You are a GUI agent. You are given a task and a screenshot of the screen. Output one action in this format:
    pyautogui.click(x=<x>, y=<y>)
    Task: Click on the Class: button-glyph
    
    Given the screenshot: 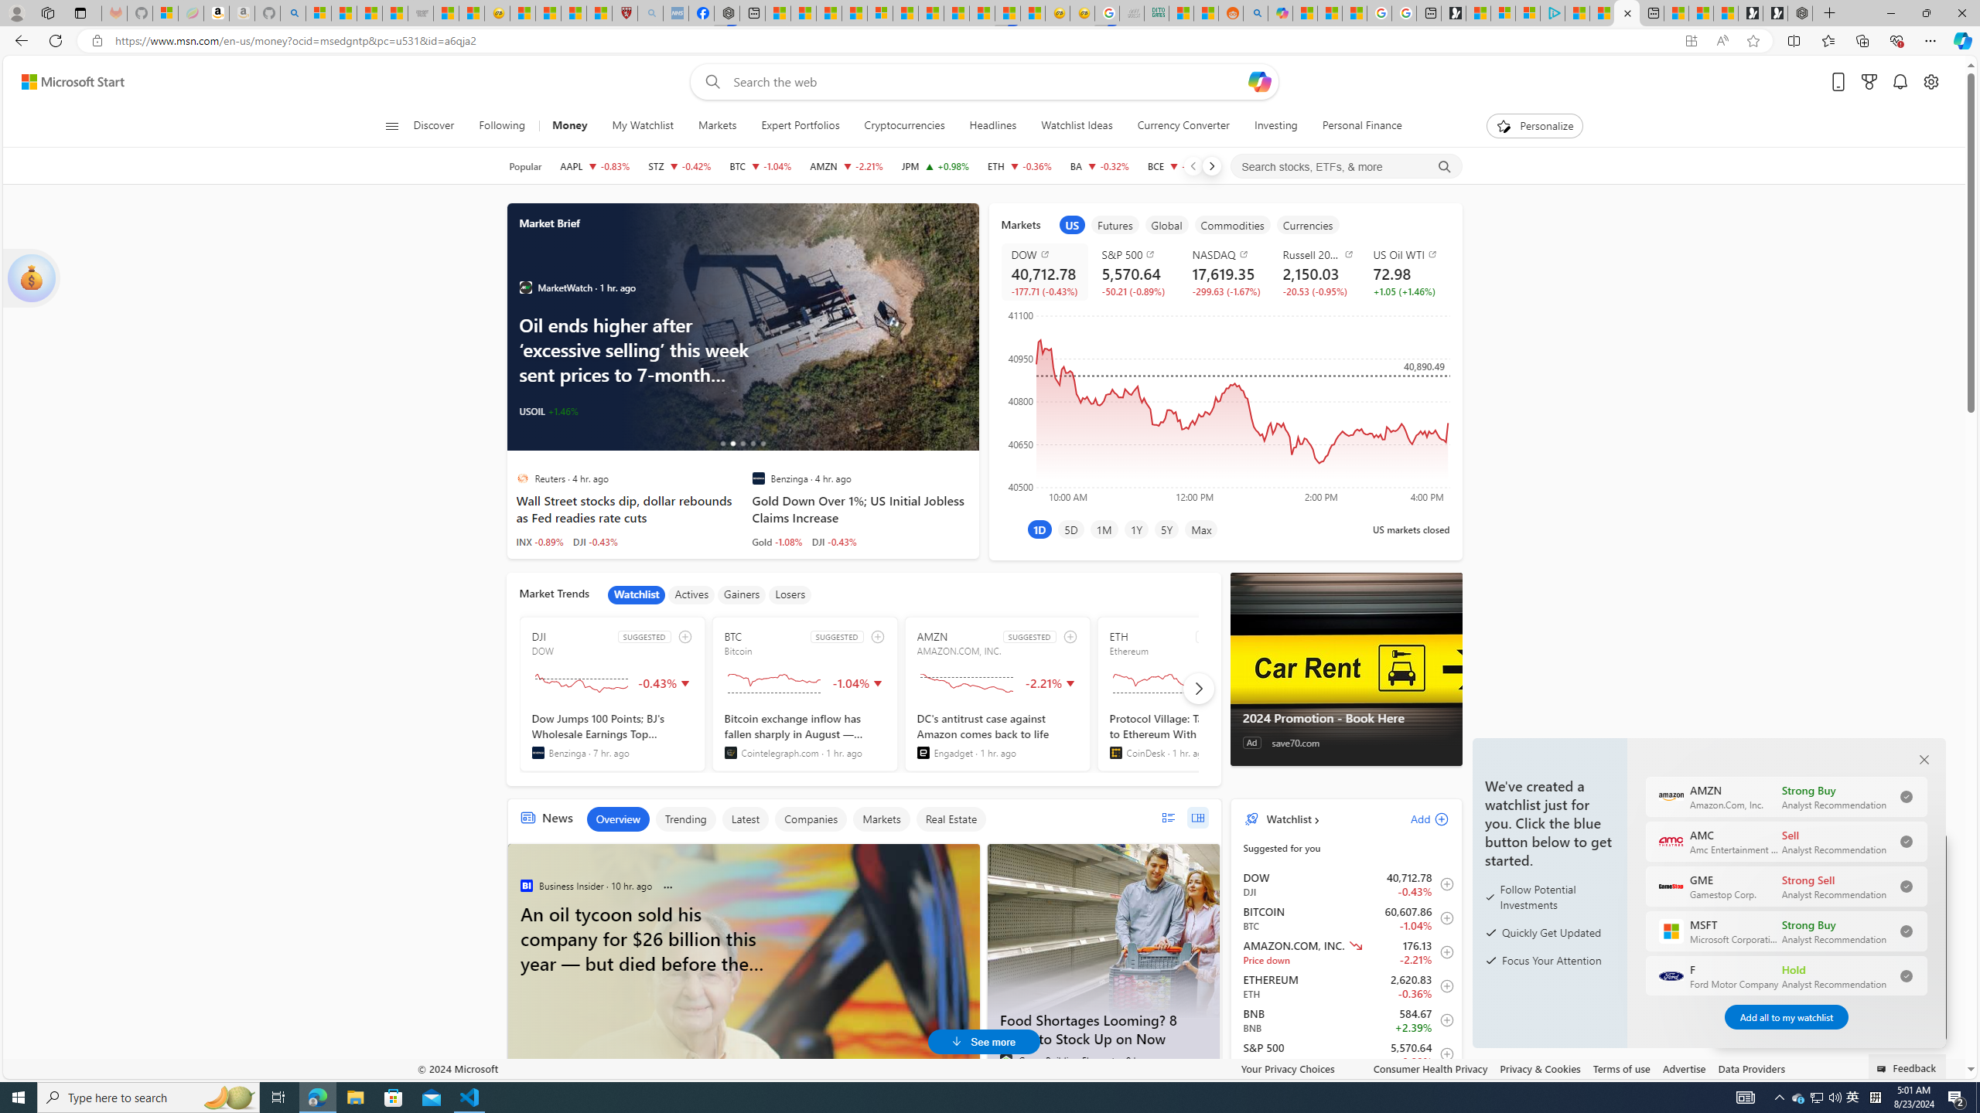 What is the action you would take?
    pyautogui.click(x=391, y=126)
    